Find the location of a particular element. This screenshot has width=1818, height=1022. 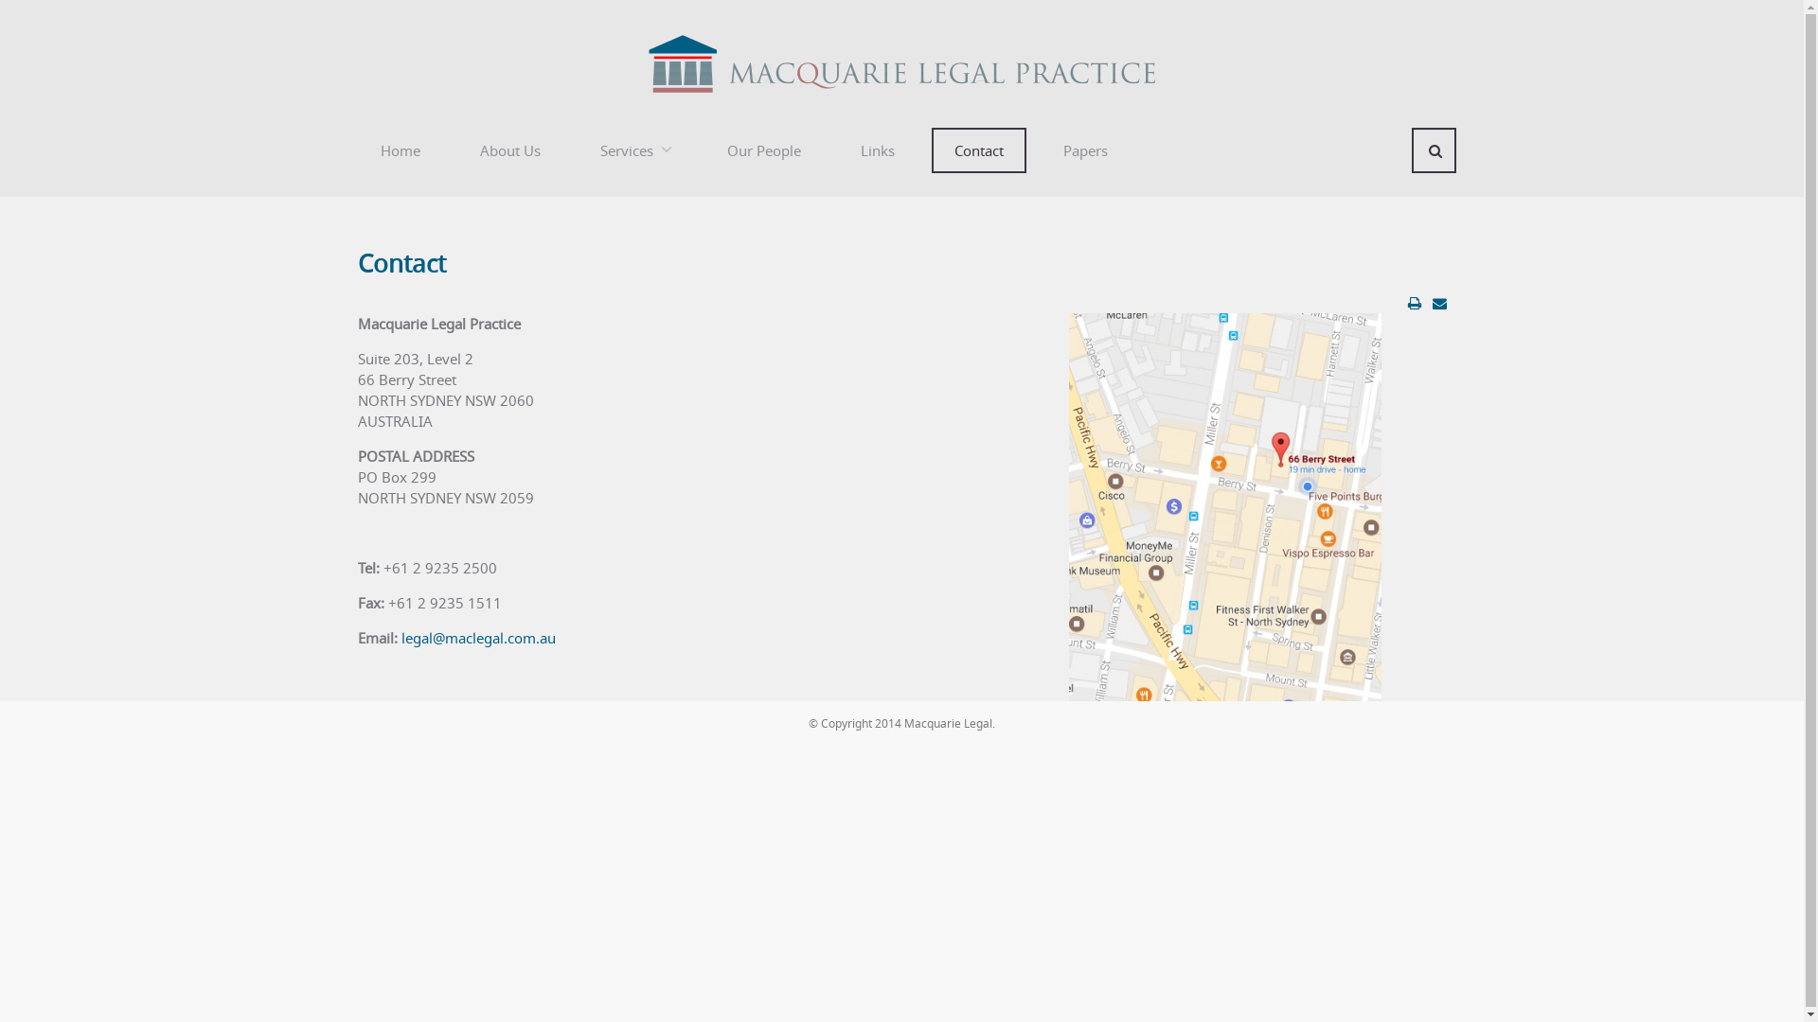

Email this link to a friend is located at coordinates (1439, 303).